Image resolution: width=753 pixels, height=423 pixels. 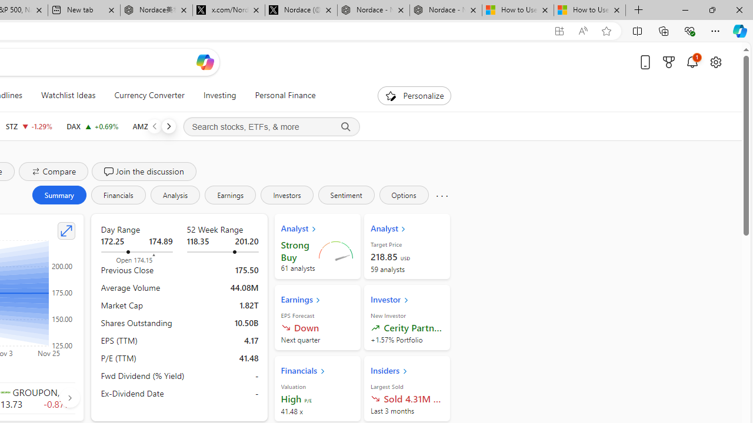 What do you see at coordinates (5, 392) in the screenshot?
I see `Class: autoSuggestIcon-DS-EntryPoint1-1` at bounding box center [5, 392].